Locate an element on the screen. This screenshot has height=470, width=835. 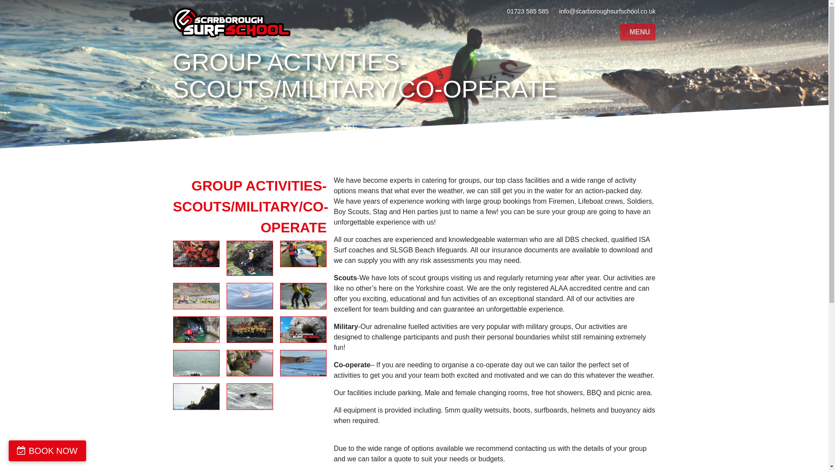
MENU is located at coordinates (638, 32).